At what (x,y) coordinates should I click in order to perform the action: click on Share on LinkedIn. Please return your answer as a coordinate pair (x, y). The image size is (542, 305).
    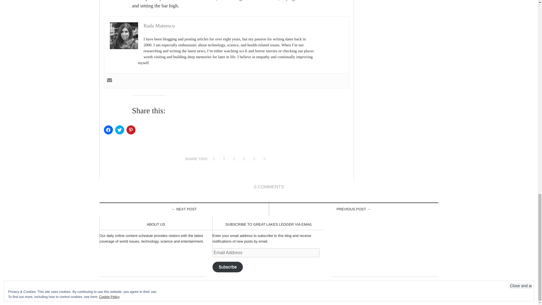
    Looking at the image, I should click on (254, 159).